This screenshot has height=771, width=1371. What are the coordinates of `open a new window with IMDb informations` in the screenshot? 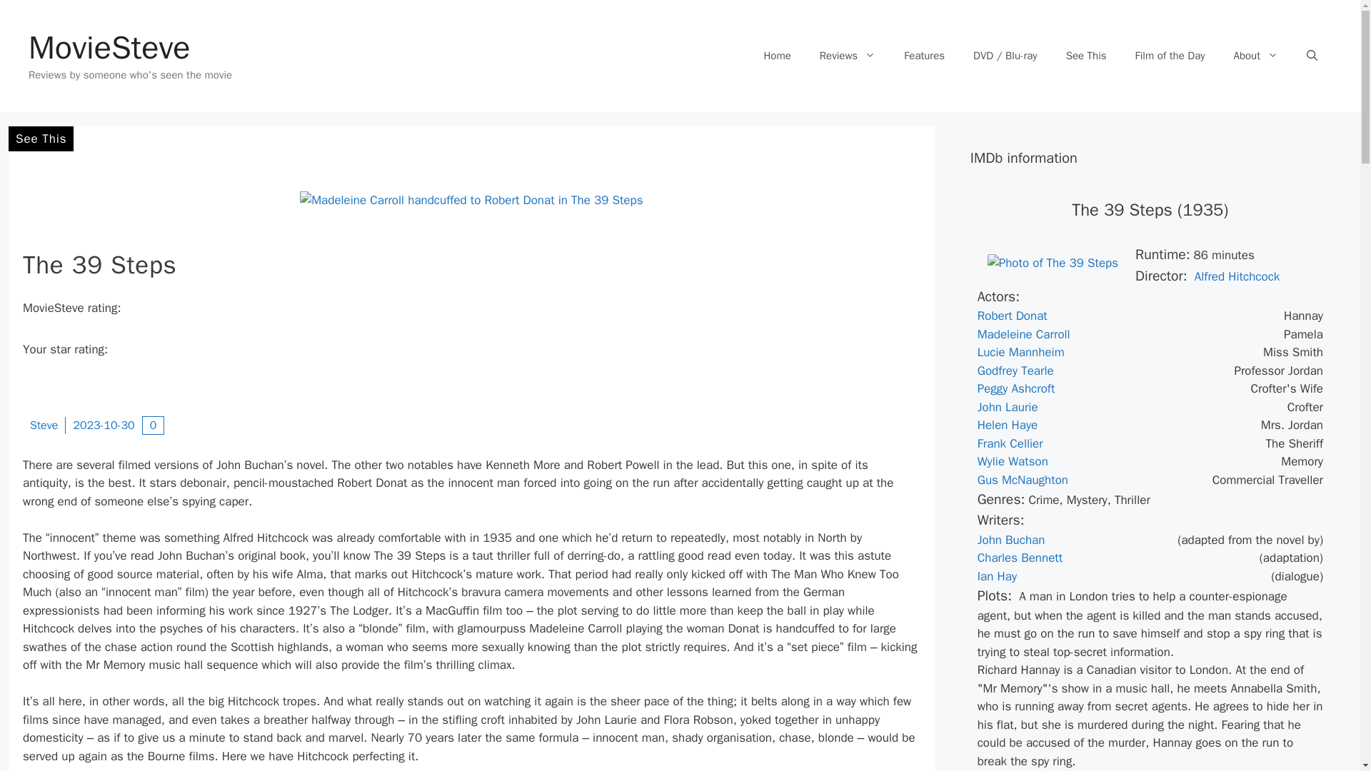 It's located at (1023, 480).